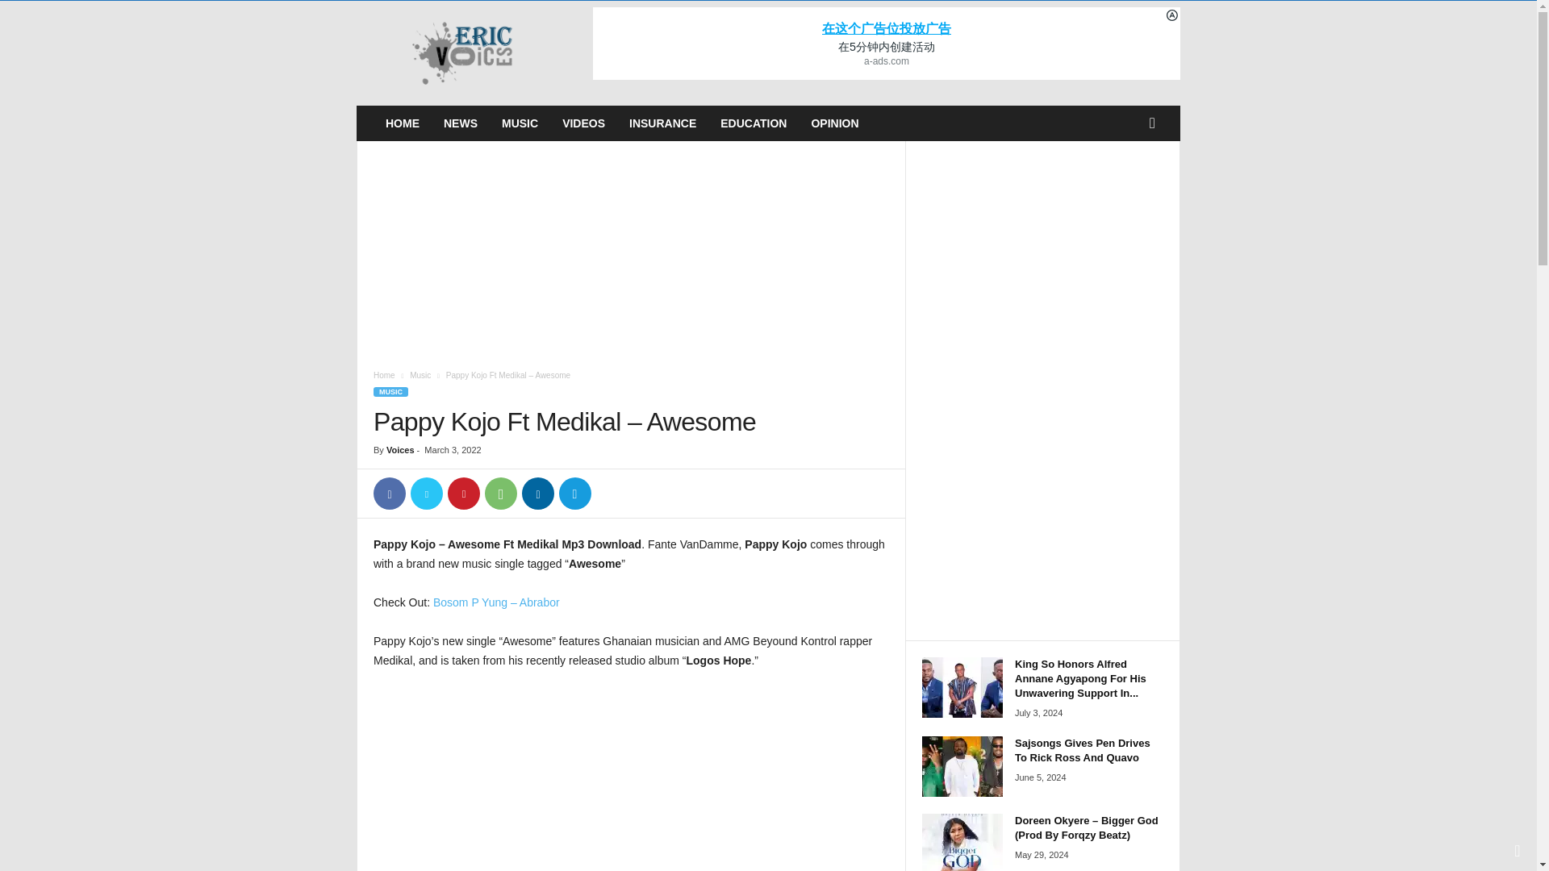 The width and height of the screenshot is (1549, 871). Describe the element at coordinates (575, 493) in the screenshot. I see `Telegram` at that location.